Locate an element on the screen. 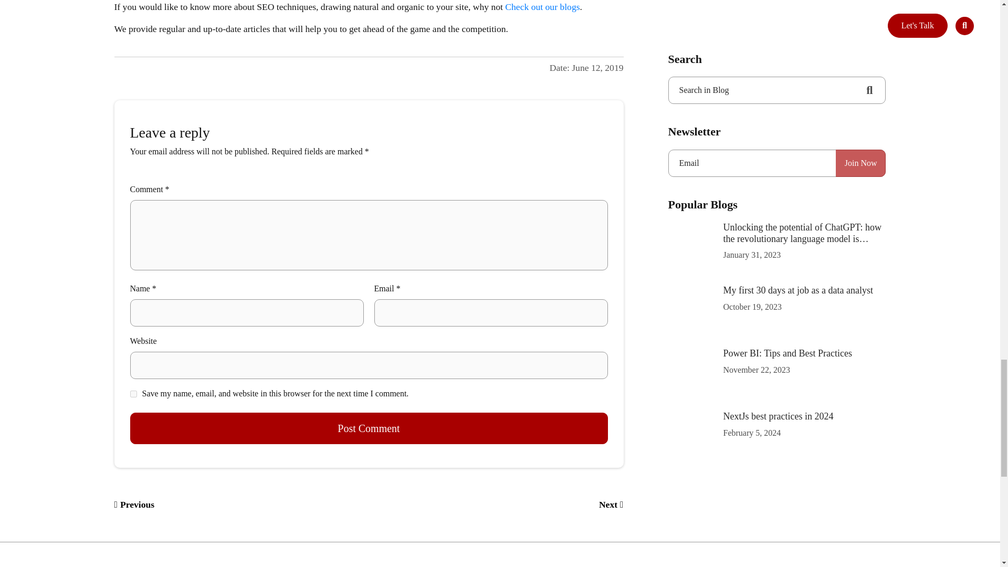  Next is located at coordinates (611, 505).